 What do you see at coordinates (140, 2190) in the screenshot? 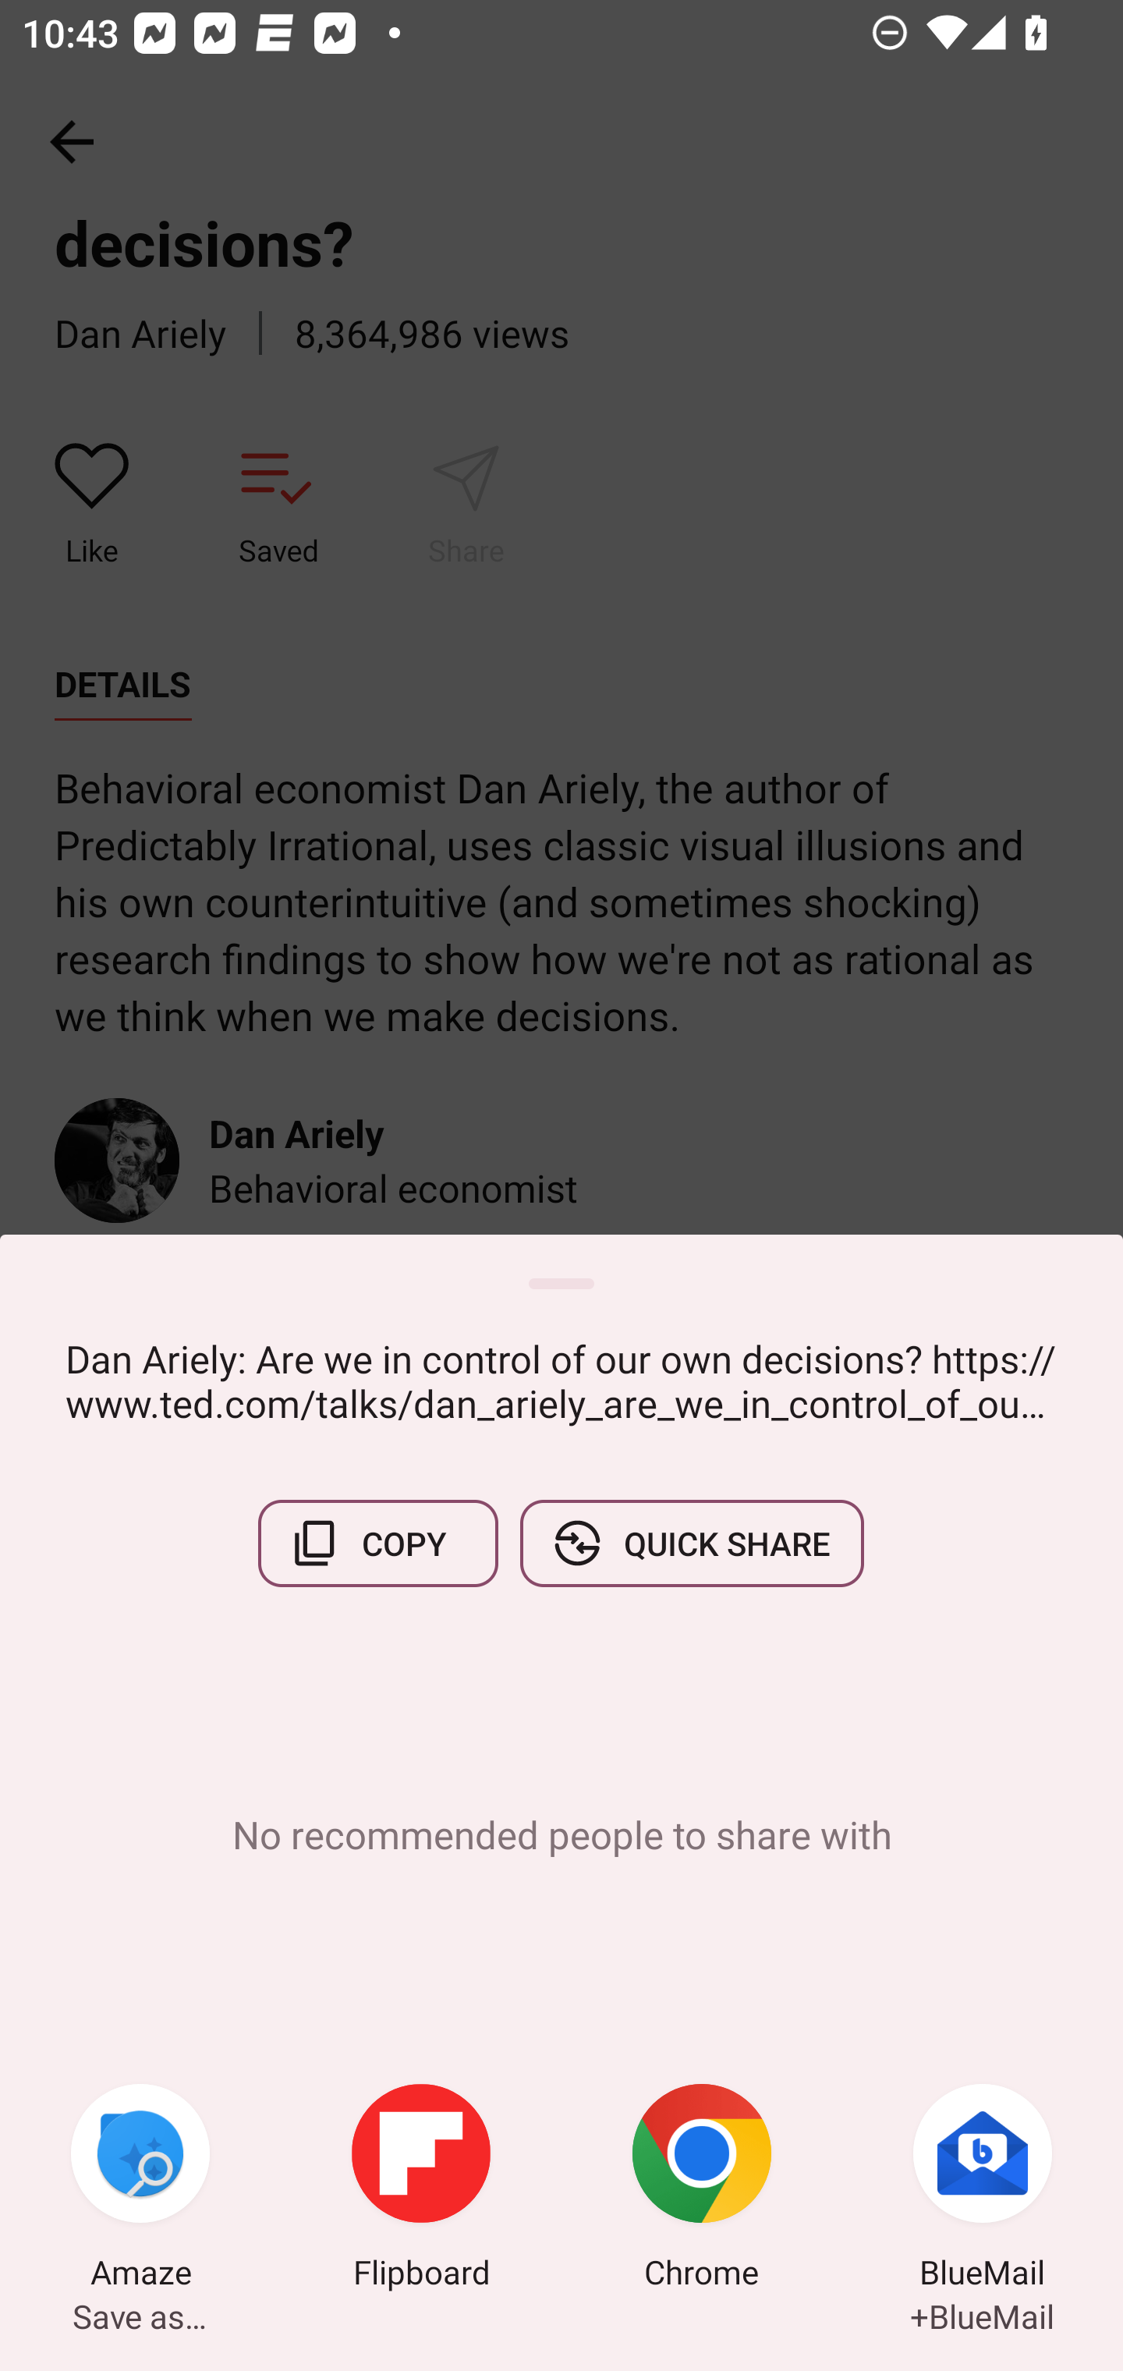
I see `Amaze Save as…` at bounding box center [140, 2190].